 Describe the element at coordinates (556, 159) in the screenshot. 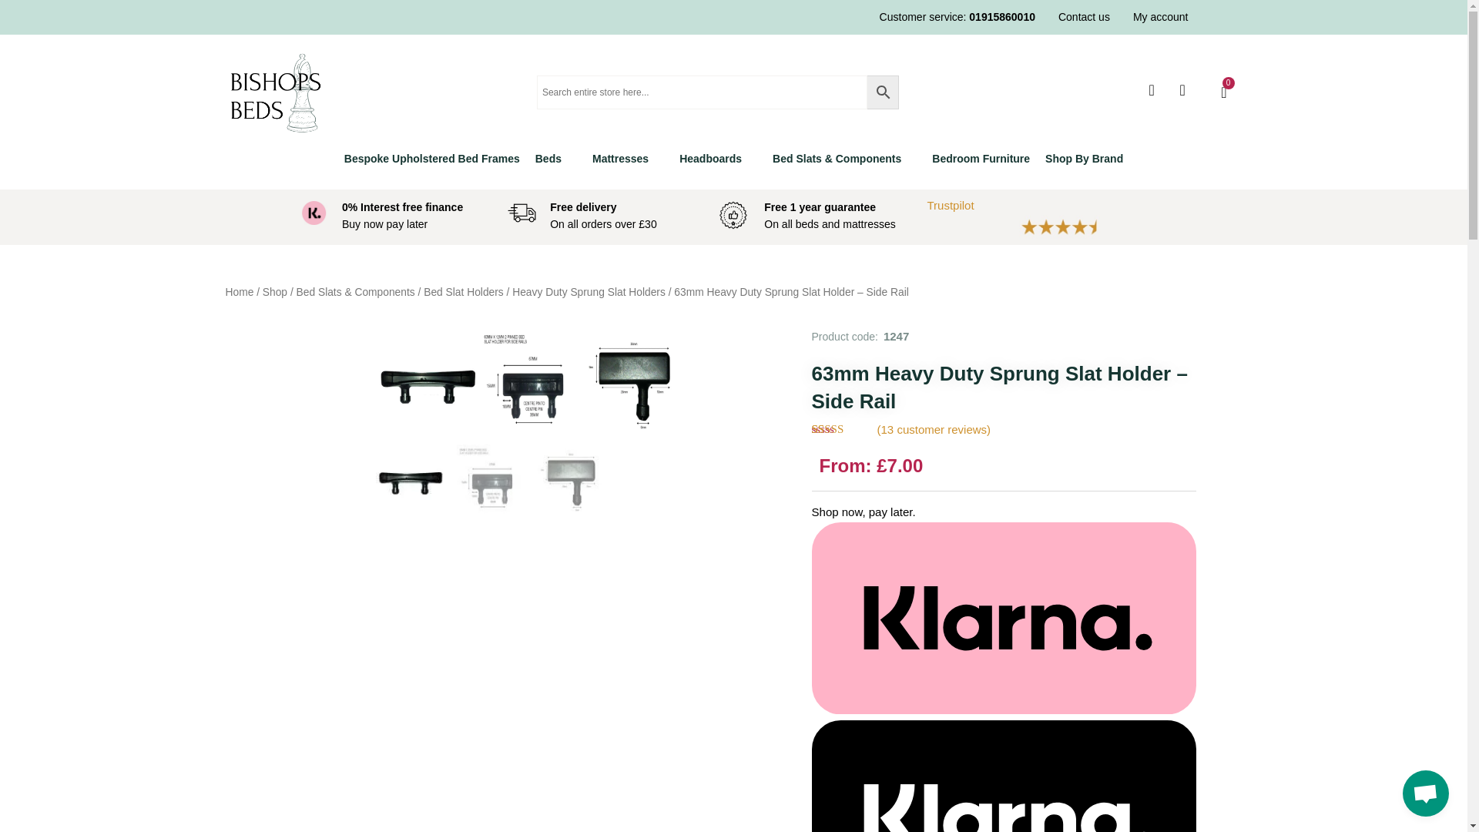

I see `Beds` at that location.